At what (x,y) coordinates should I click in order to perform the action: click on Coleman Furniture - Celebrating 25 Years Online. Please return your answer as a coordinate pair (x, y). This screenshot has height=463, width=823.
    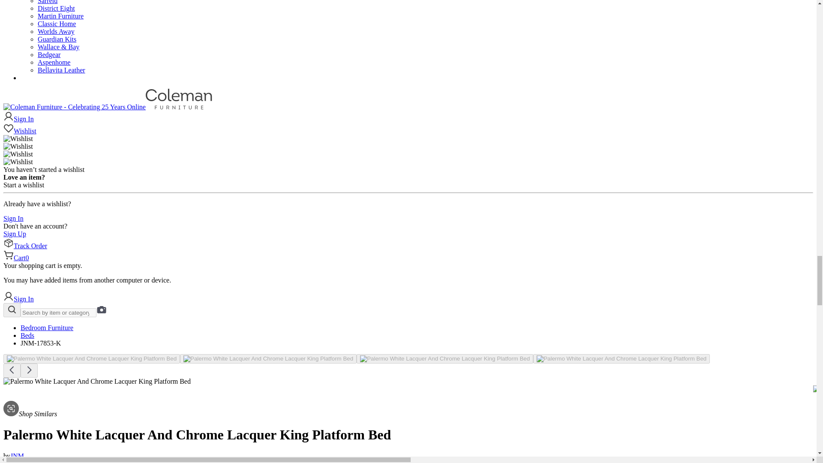
    Looking at the image, I should click on (74, 107).